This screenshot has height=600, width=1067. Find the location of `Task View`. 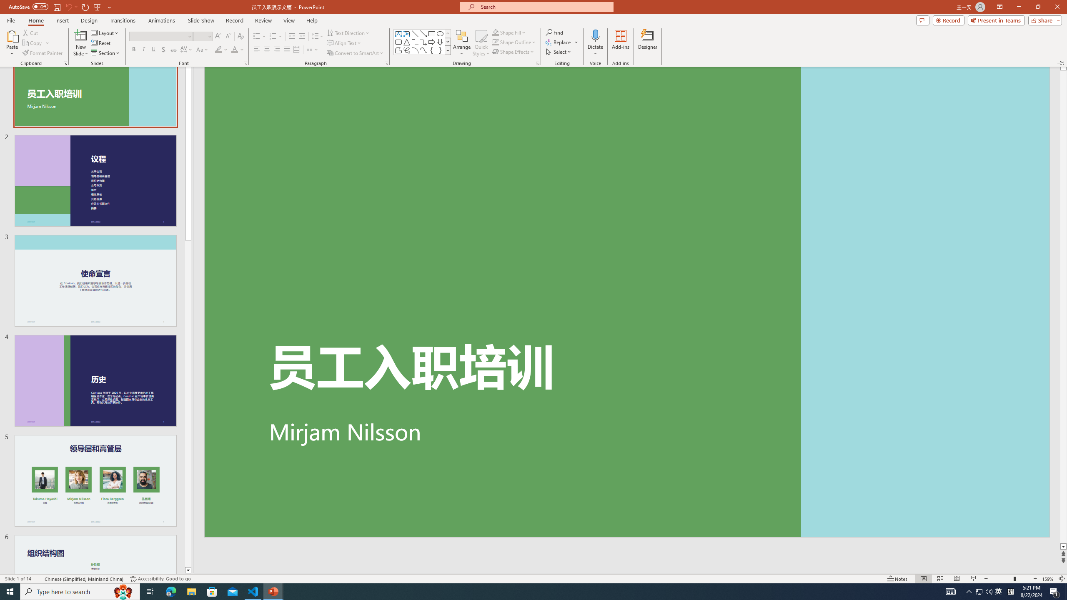

Task View is located at coordinates (150, 592).